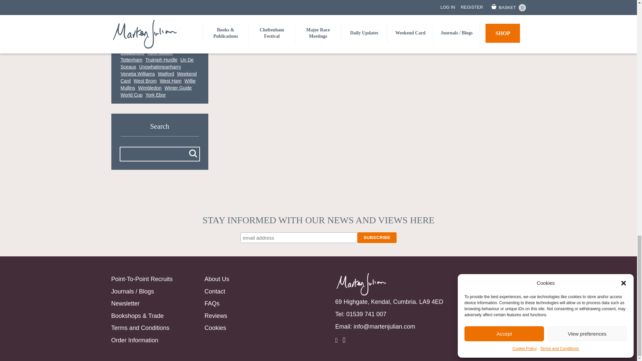 The width and height of the screenshot is (642, 361). I want to click on Subscribe, so click(377, 237).